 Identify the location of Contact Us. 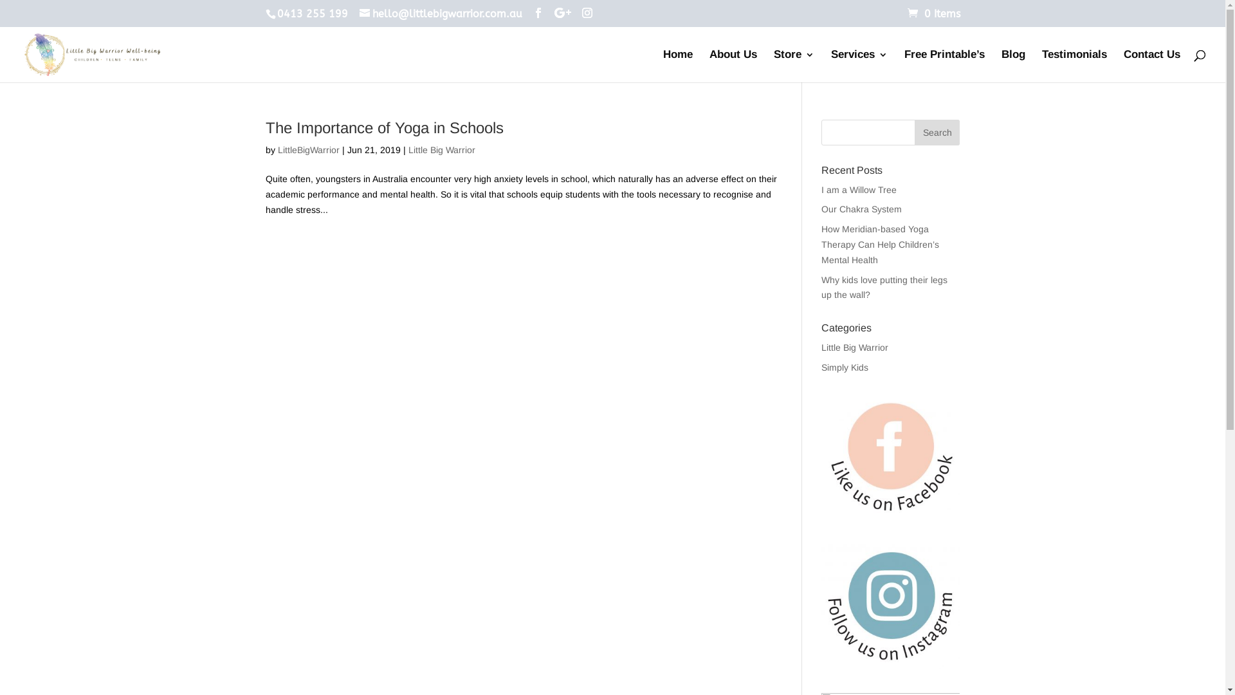
(1152, 66).